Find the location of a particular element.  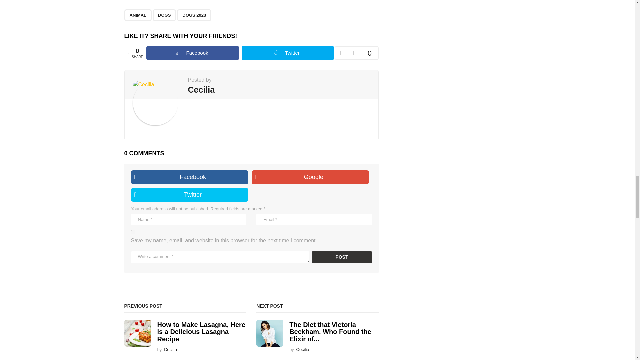

Share on Facebook is located at coordinates (193, 53).